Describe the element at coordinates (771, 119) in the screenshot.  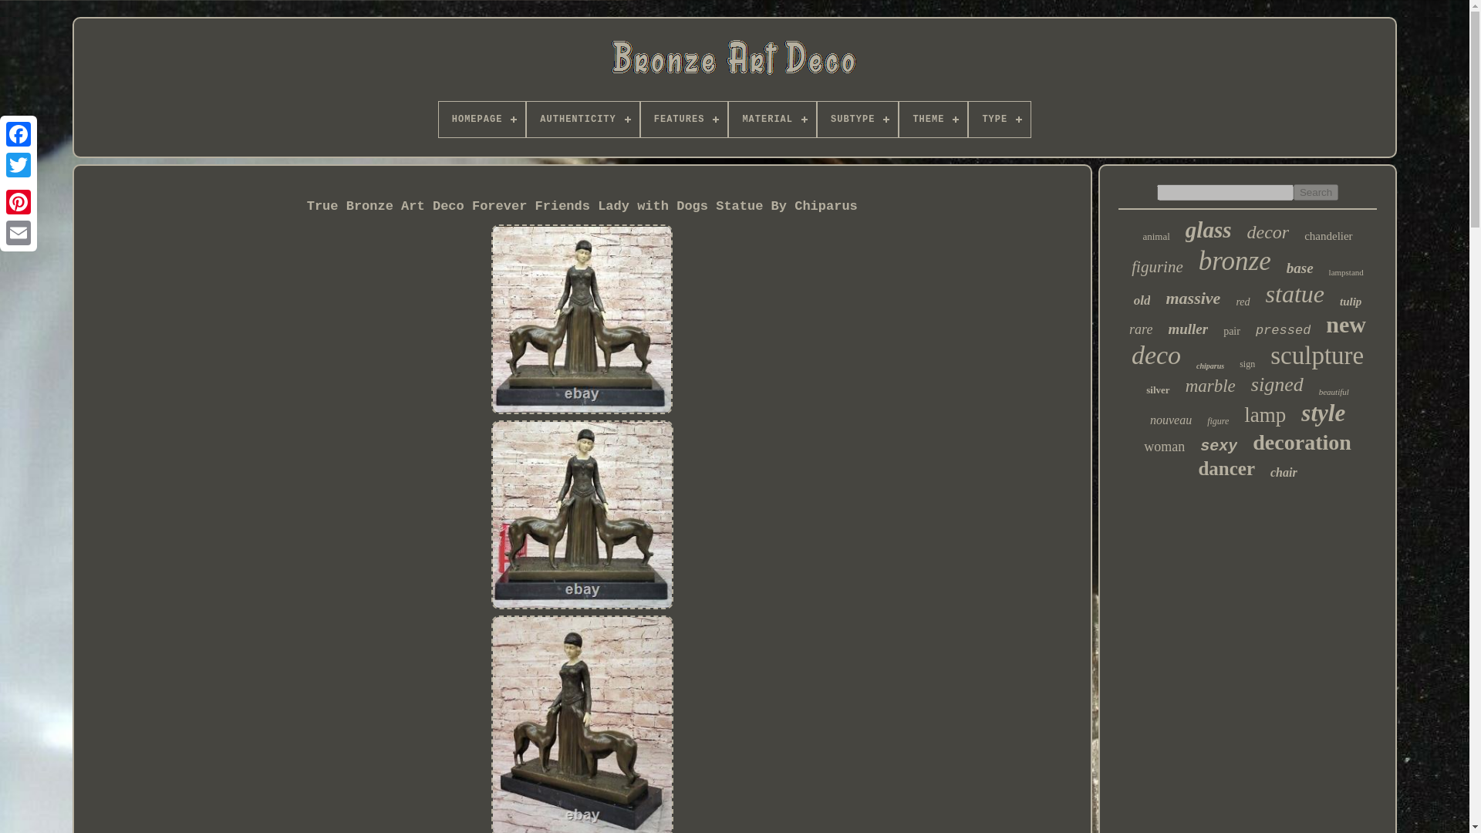
I see `MATERIAL` at that location.